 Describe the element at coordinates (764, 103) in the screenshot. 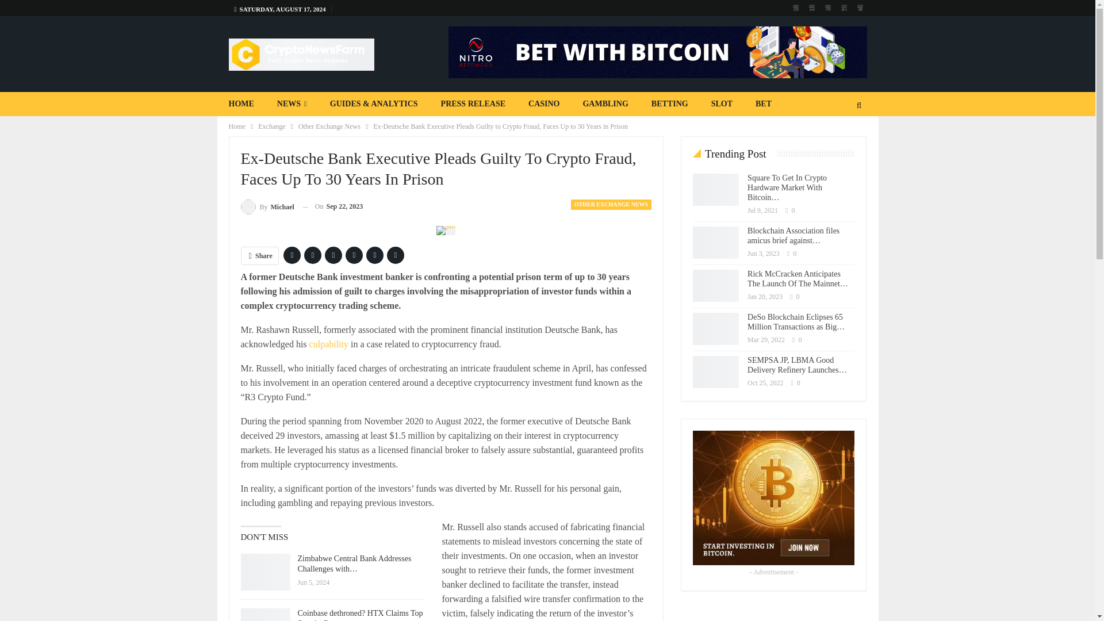

I see `BET` at that location.